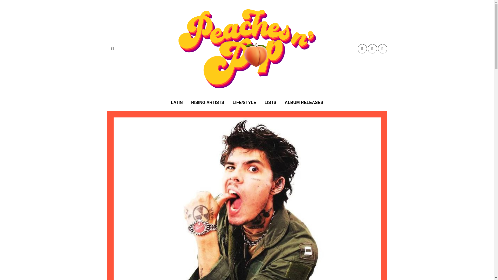 This screenshot has width=498, height=280. Describe the element at coordinates (208, 102) in the screenshot. I see `RISING ARTISTS` at that location.